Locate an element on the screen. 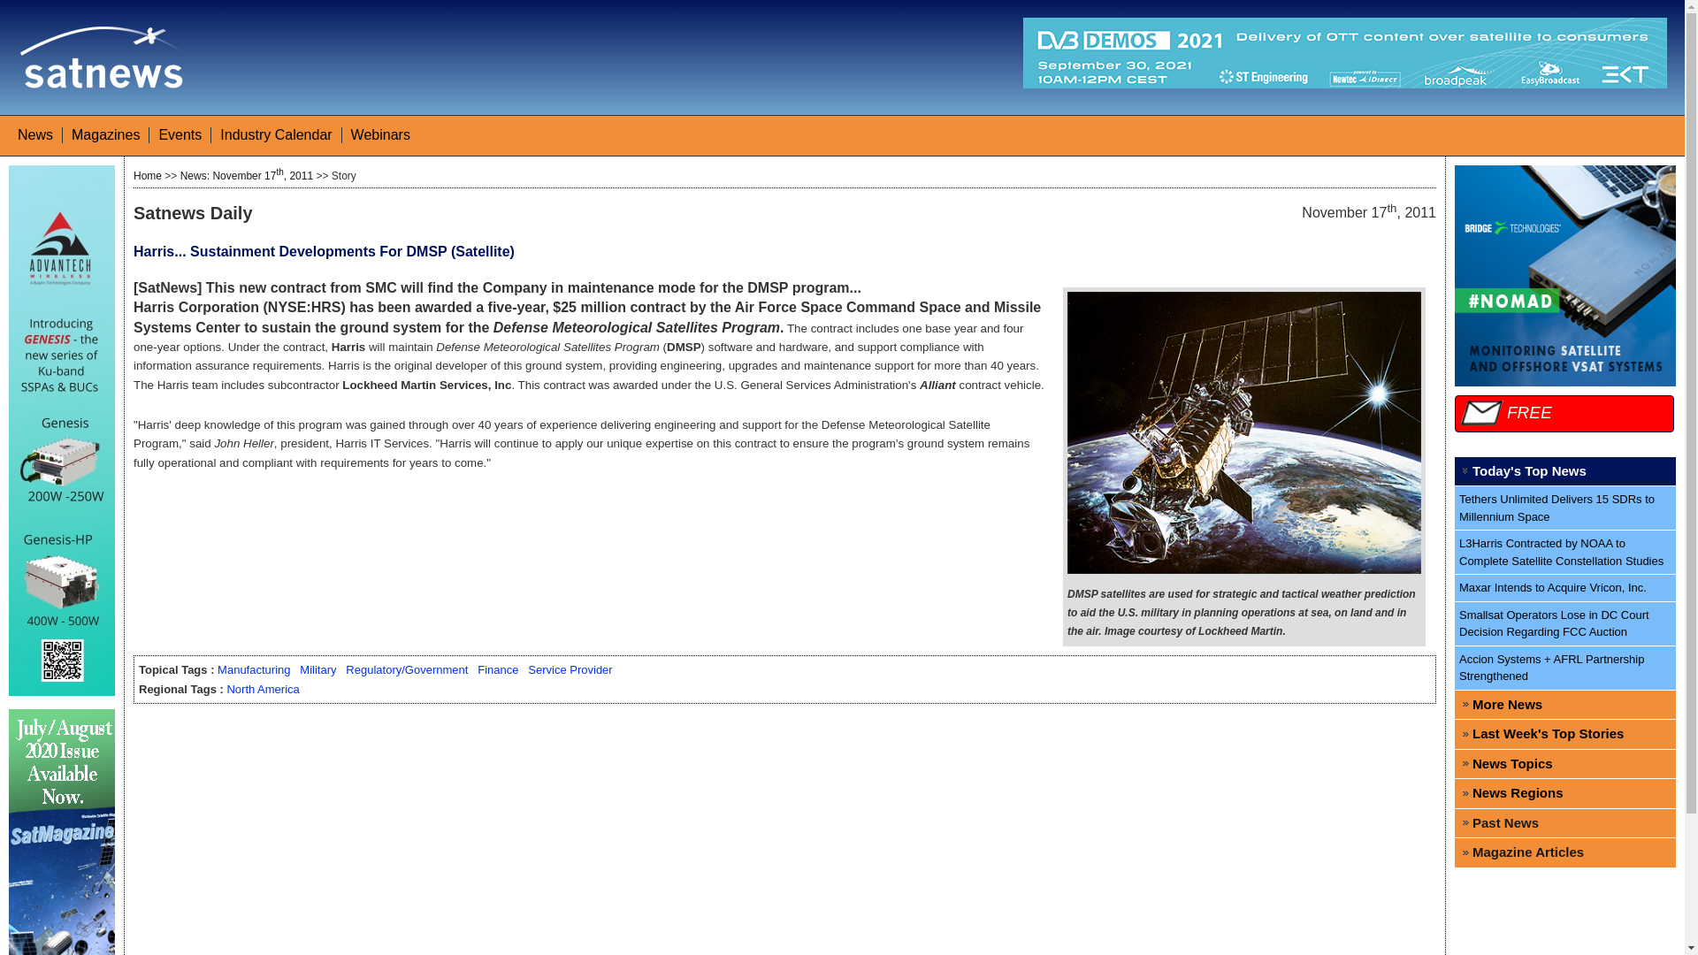  Events is located at coordinates (180, 134).